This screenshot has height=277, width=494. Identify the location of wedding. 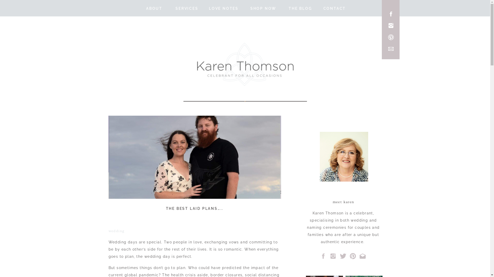
(117, 231).